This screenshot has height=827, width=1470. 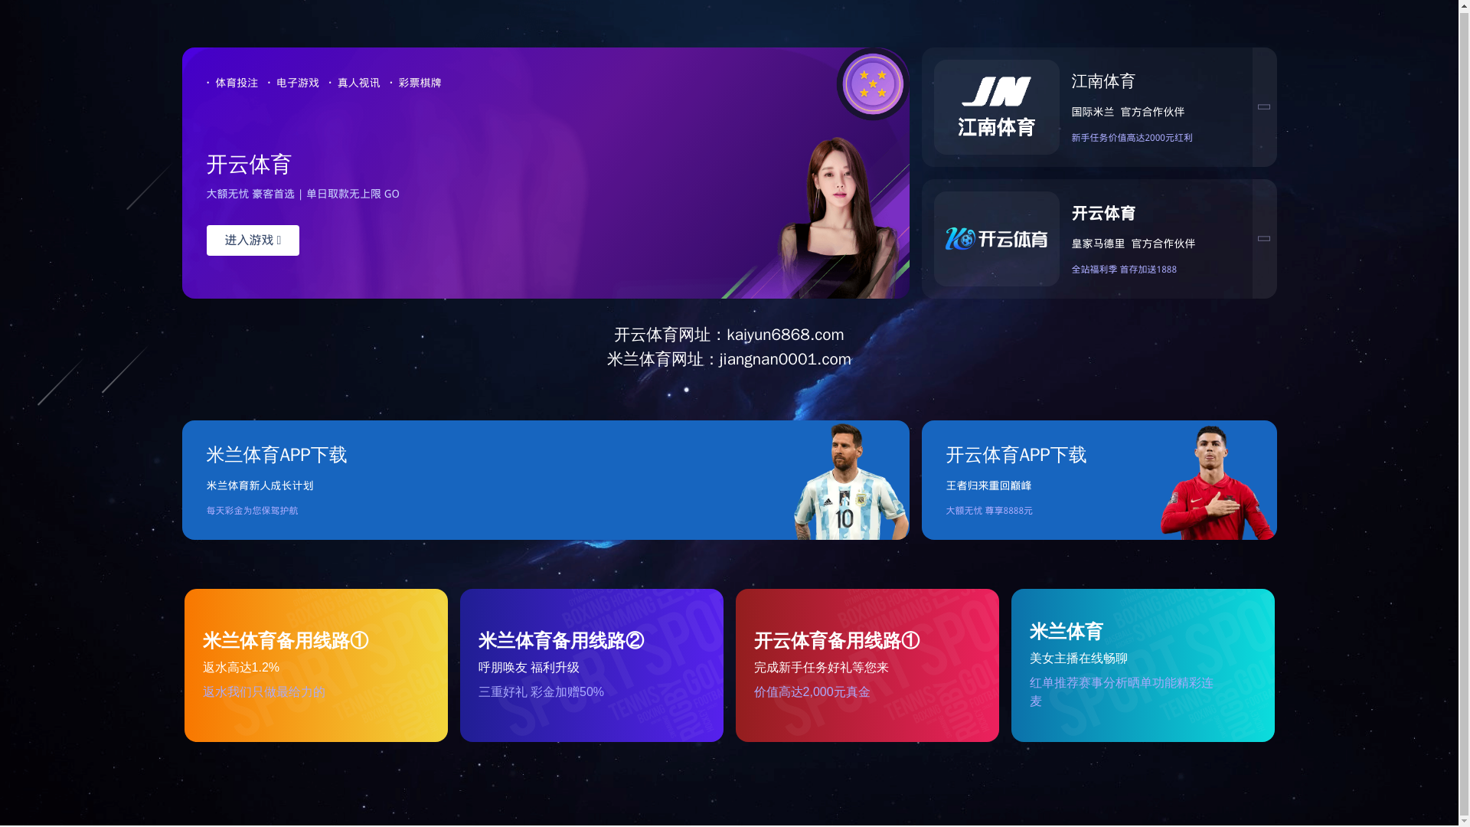 What do you see at coordinates (781, 137) in the screenshot?
I see `Suppliers` at bounding box center [781, 137].